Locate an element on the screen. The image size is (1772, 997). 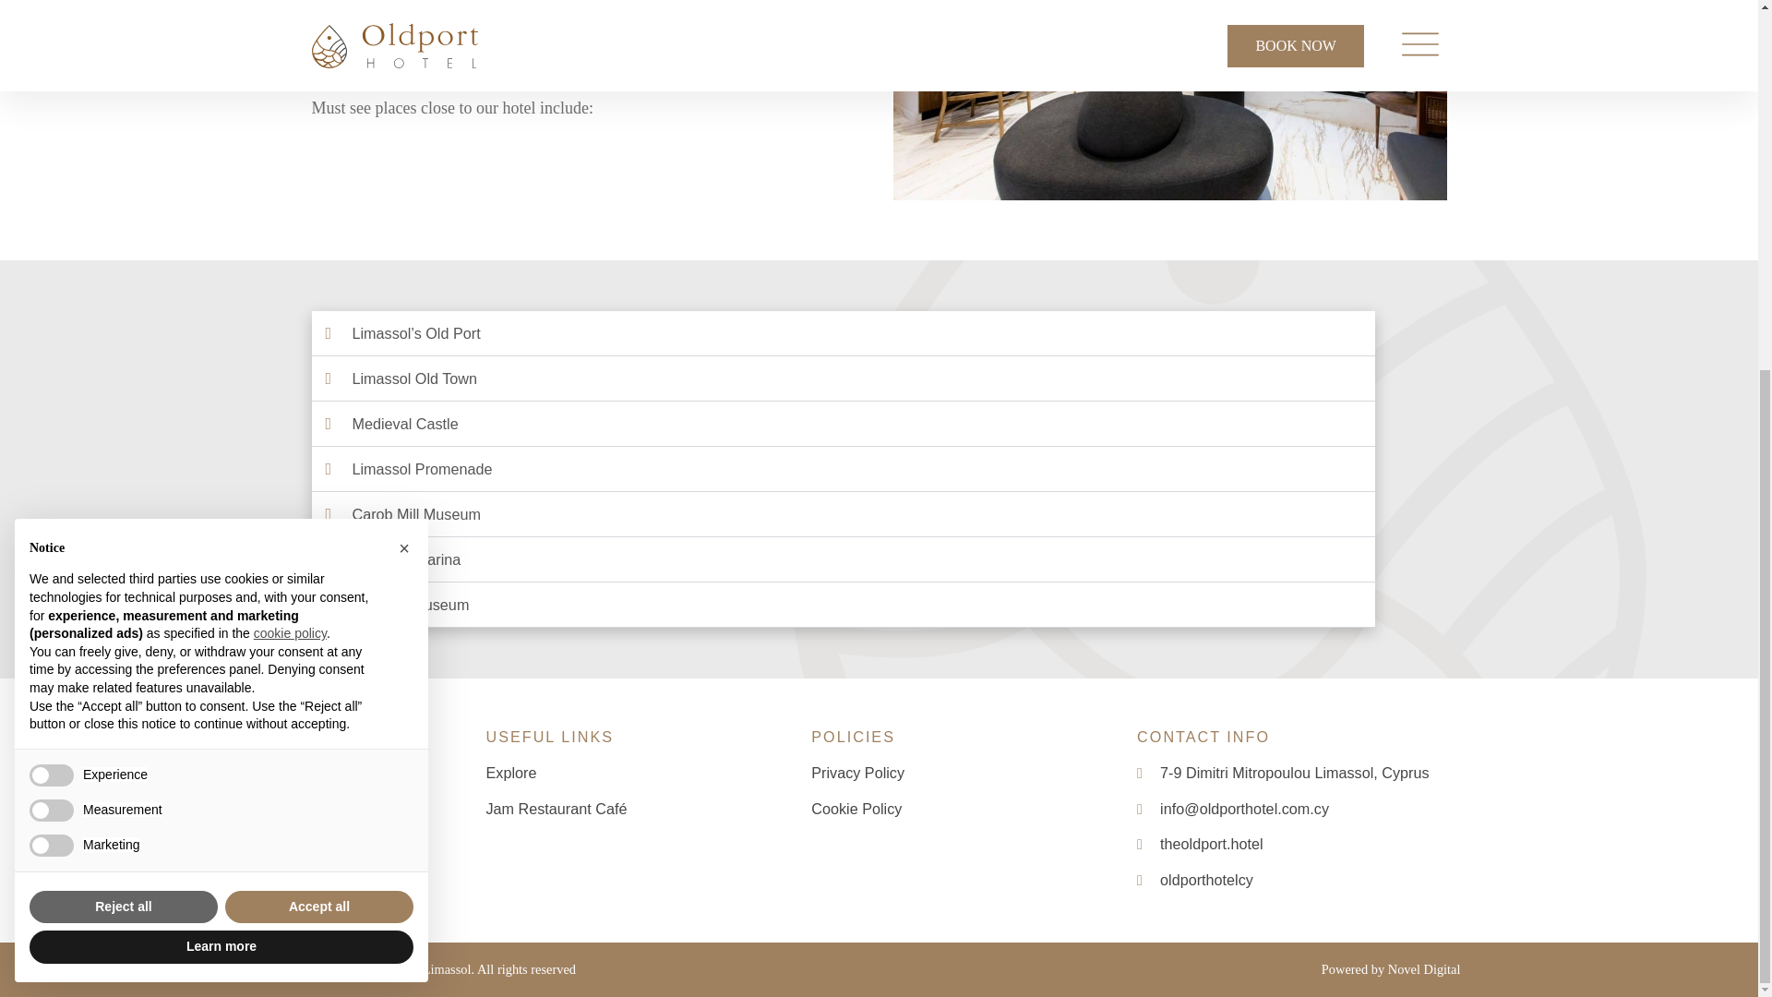
false is located at coordinates (52, 266).